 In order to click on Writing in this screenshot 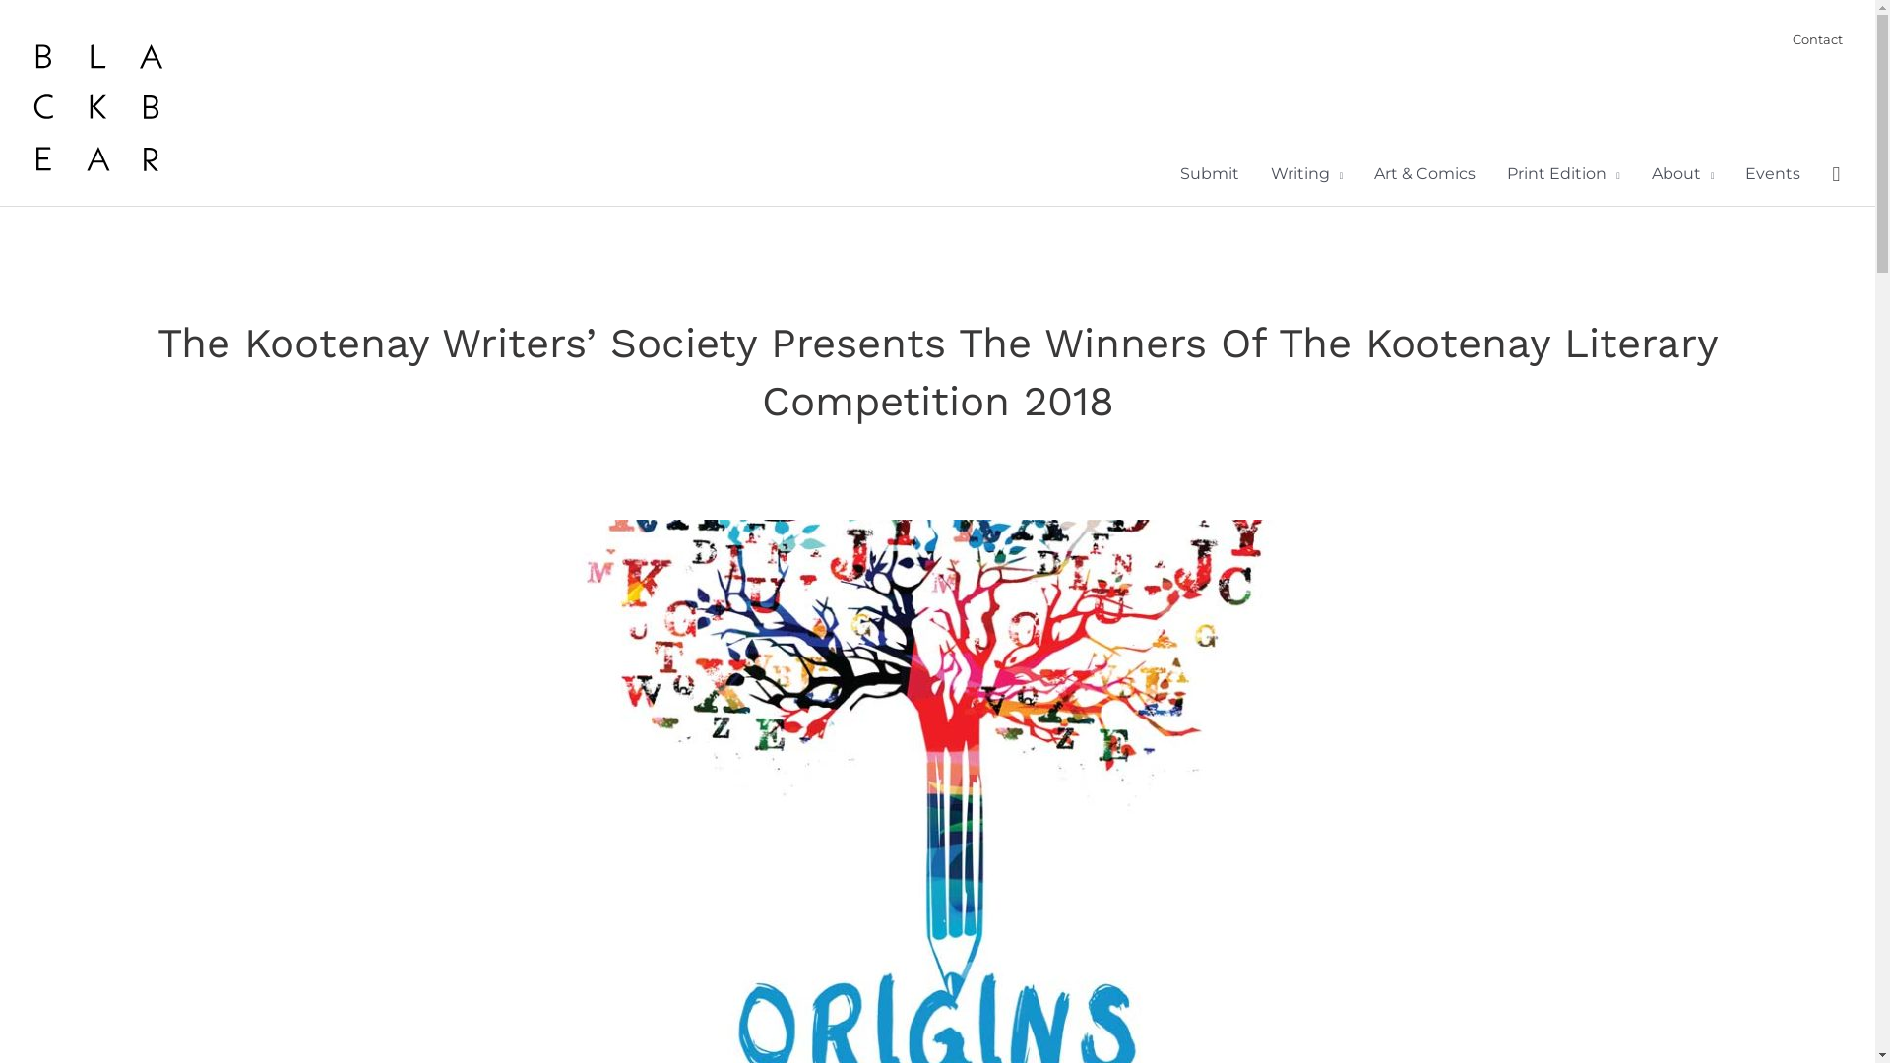, I will do `click(1307, 174)`.